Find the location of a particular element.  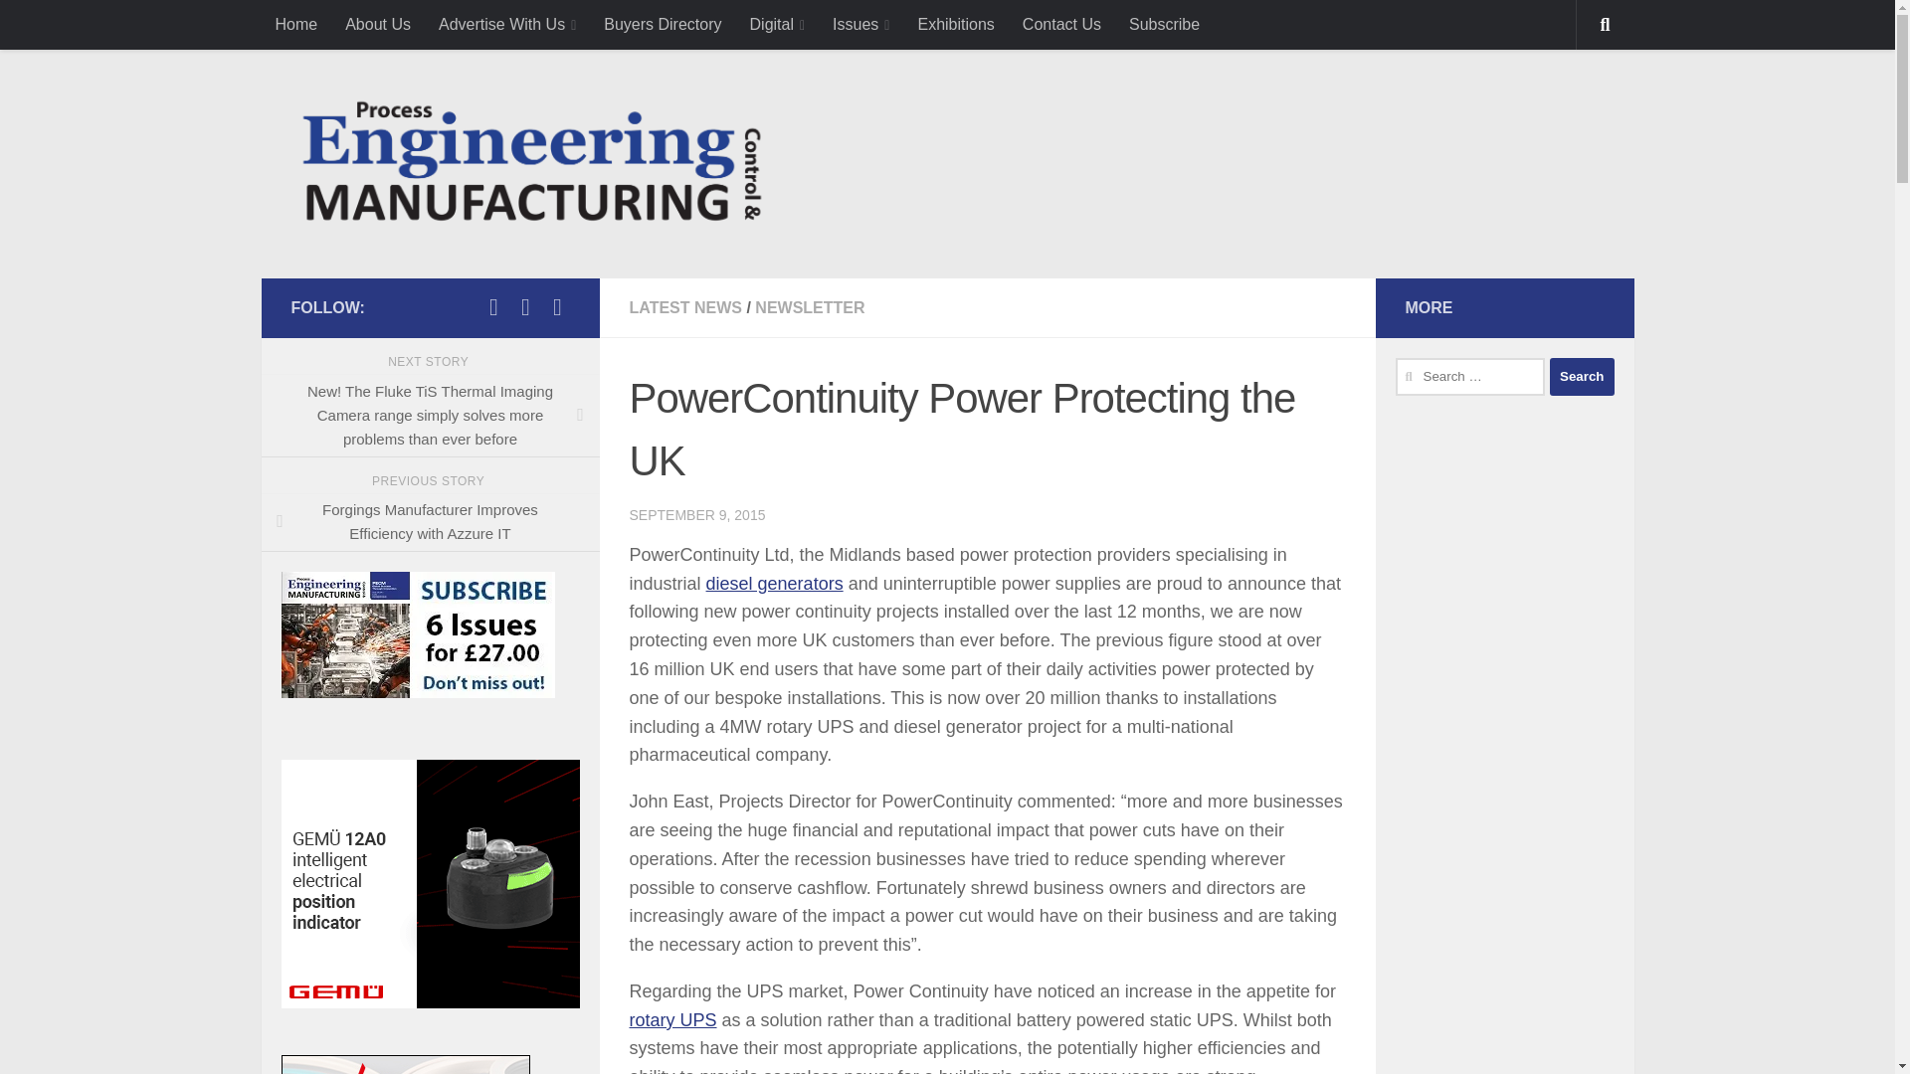

Follow us on Email is located at coordinates (557, 306).